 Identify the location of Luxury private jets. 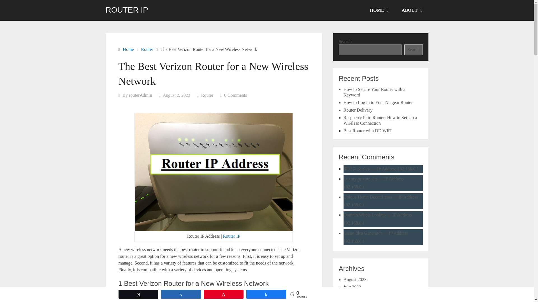
(360, 179).